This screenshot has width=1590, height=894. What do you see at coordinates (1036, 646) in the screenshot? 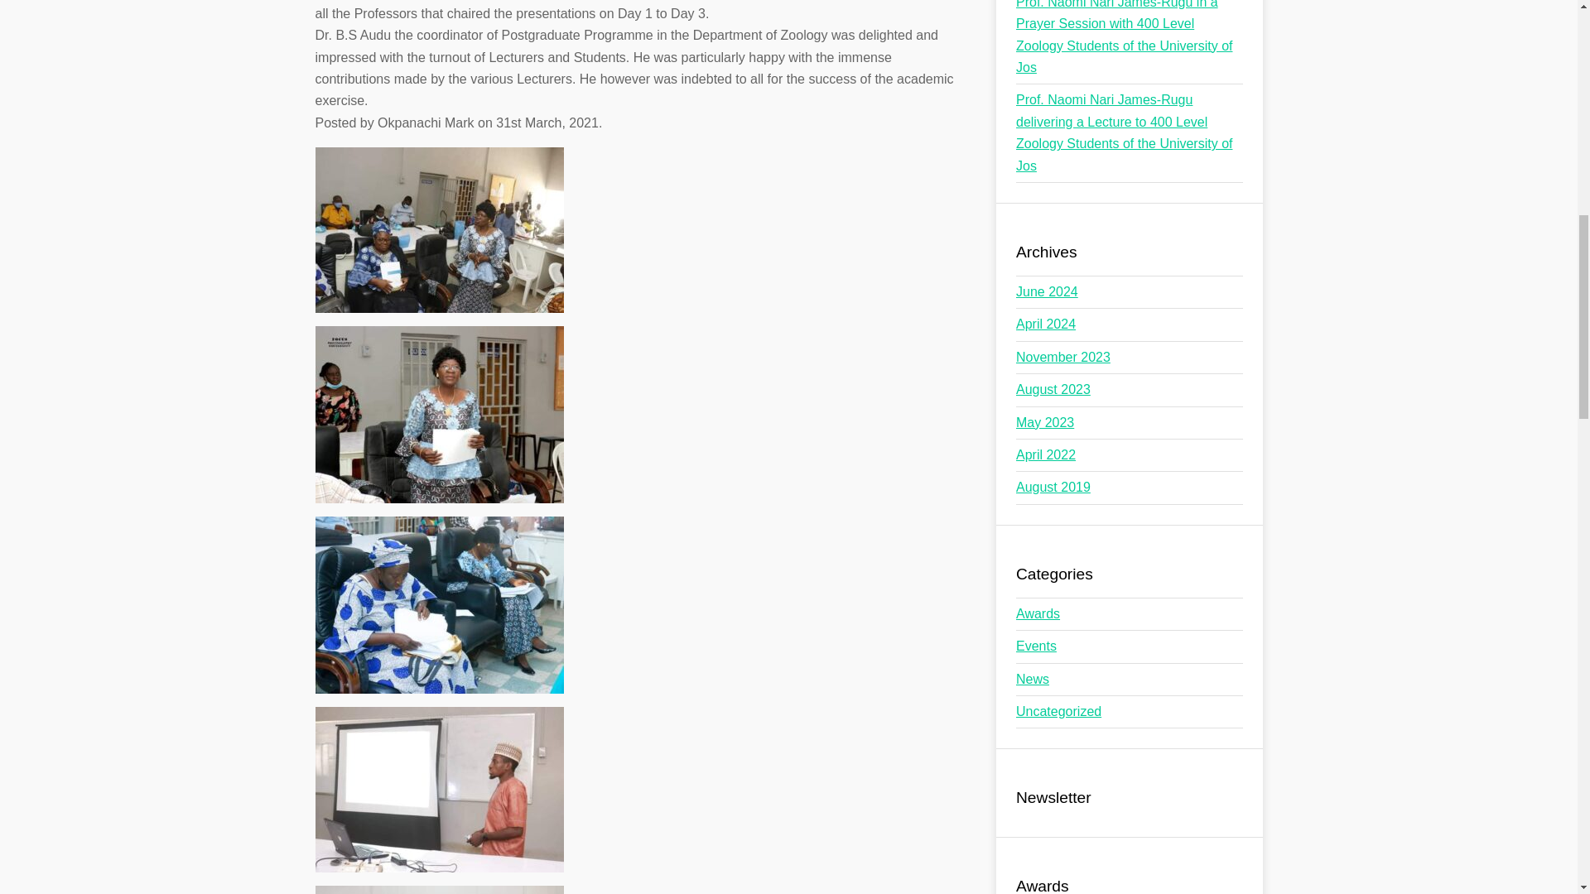
I see `Events` at bounding box center [1036, 646].